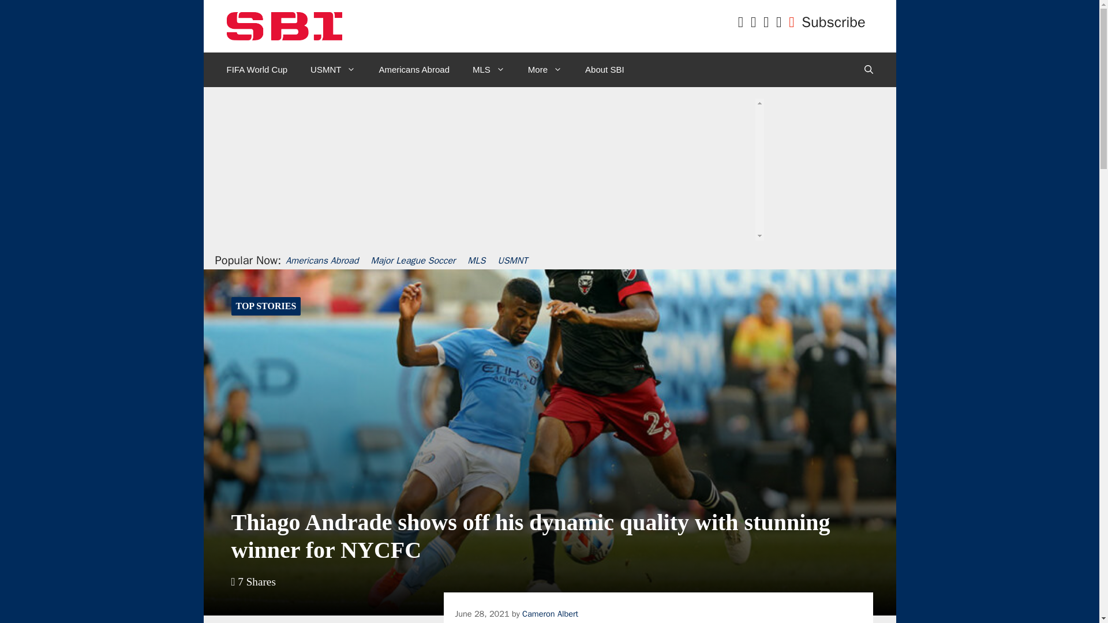 The width and height of the screenshot is (1108, 623). I want to click on FIFA World Cup, so click(257, 69).